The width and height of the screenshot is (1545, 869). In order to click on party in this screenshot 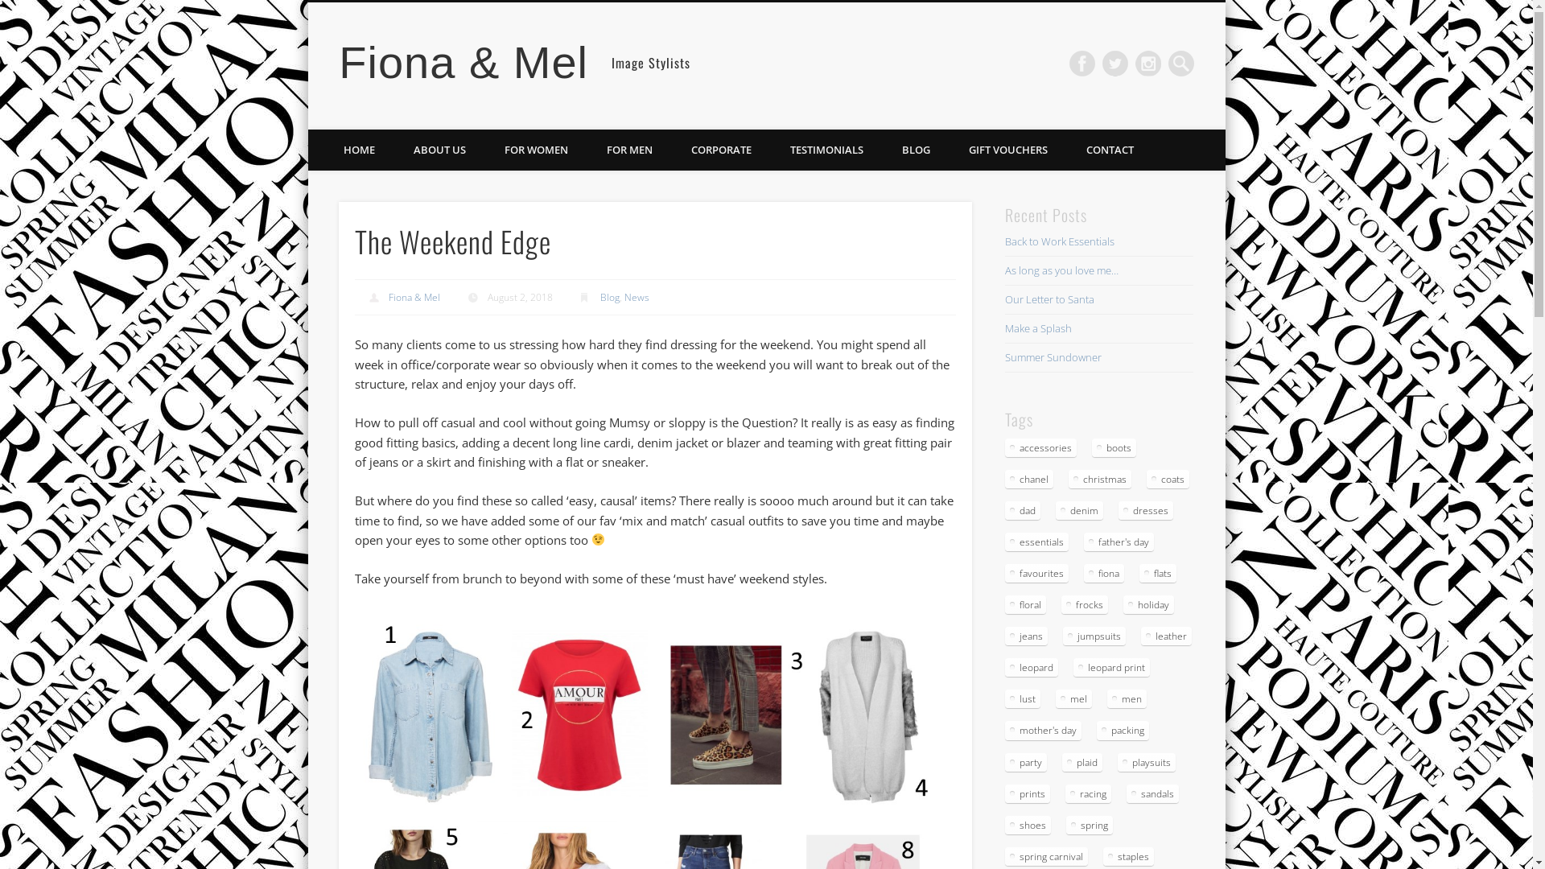, I will do `click(1026, 763)`.